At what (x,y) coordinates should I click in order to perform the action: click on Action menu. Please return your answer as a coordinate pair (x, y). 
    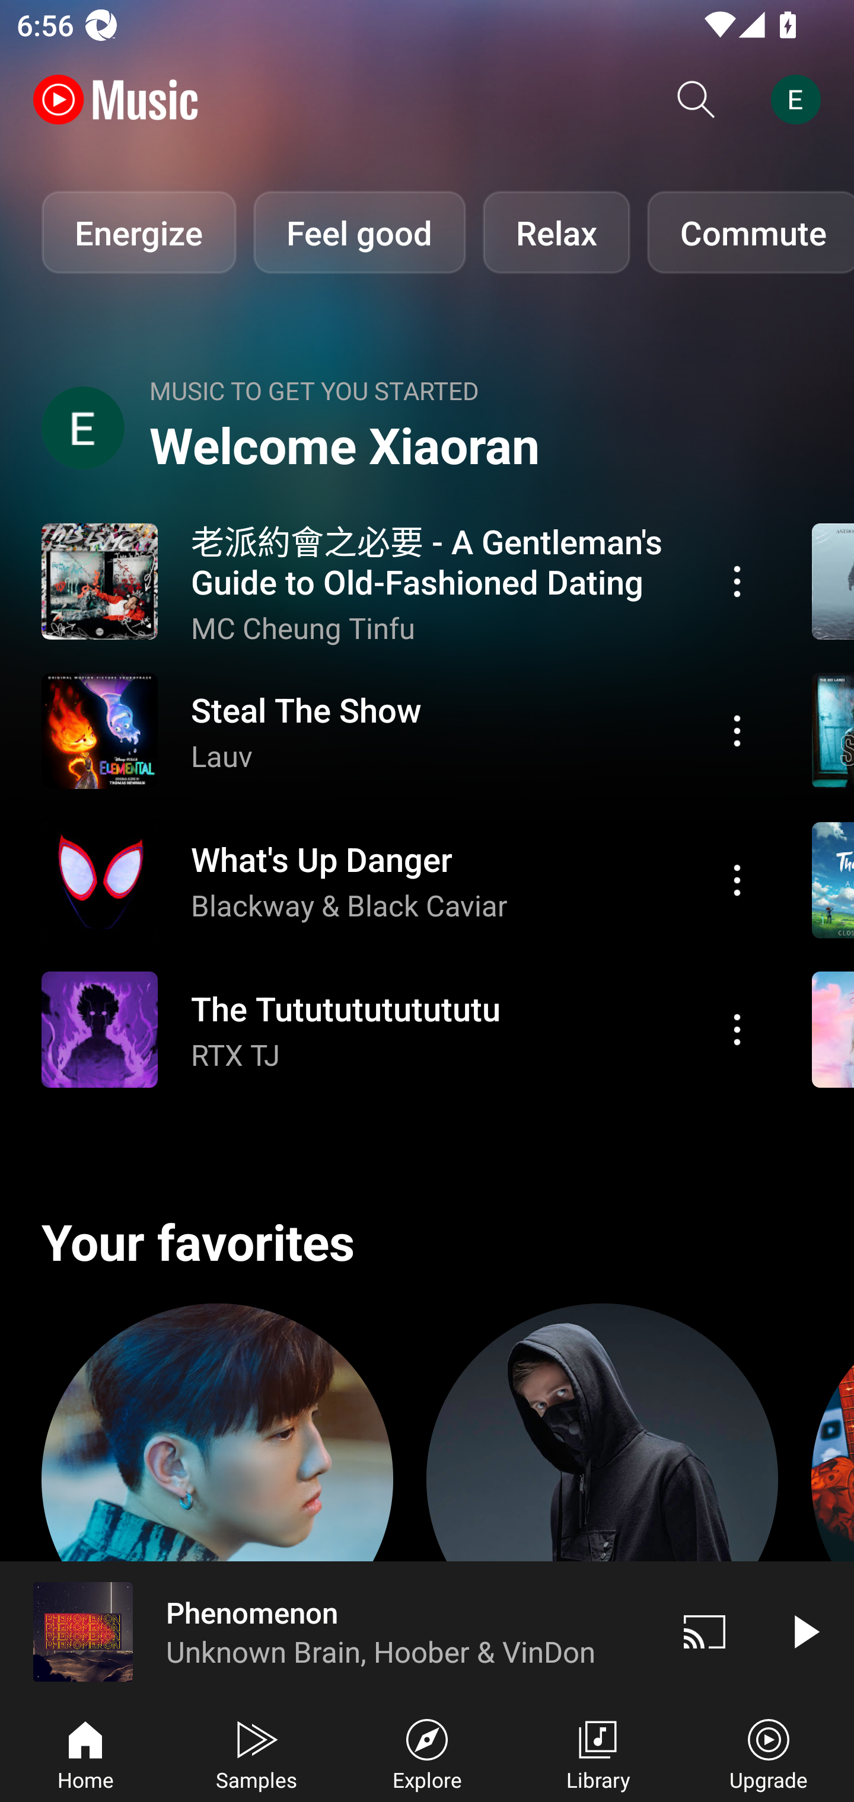
    Looking at the image, I should click on (401, 1030).